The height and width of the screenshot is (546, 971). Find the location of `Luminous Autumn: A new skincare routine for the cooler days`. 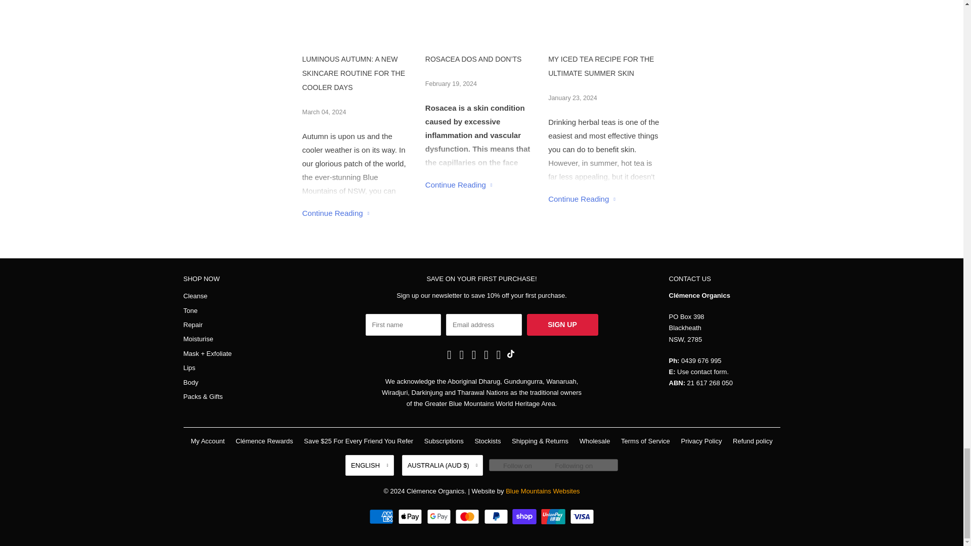

Luminous Autumn: A new skincare routine for the cooler days is located at coordinates (336, 212).